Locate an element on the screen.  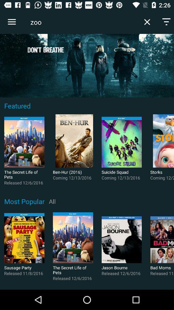
choose icon at the top left corner is located at coordinates (12, 22).